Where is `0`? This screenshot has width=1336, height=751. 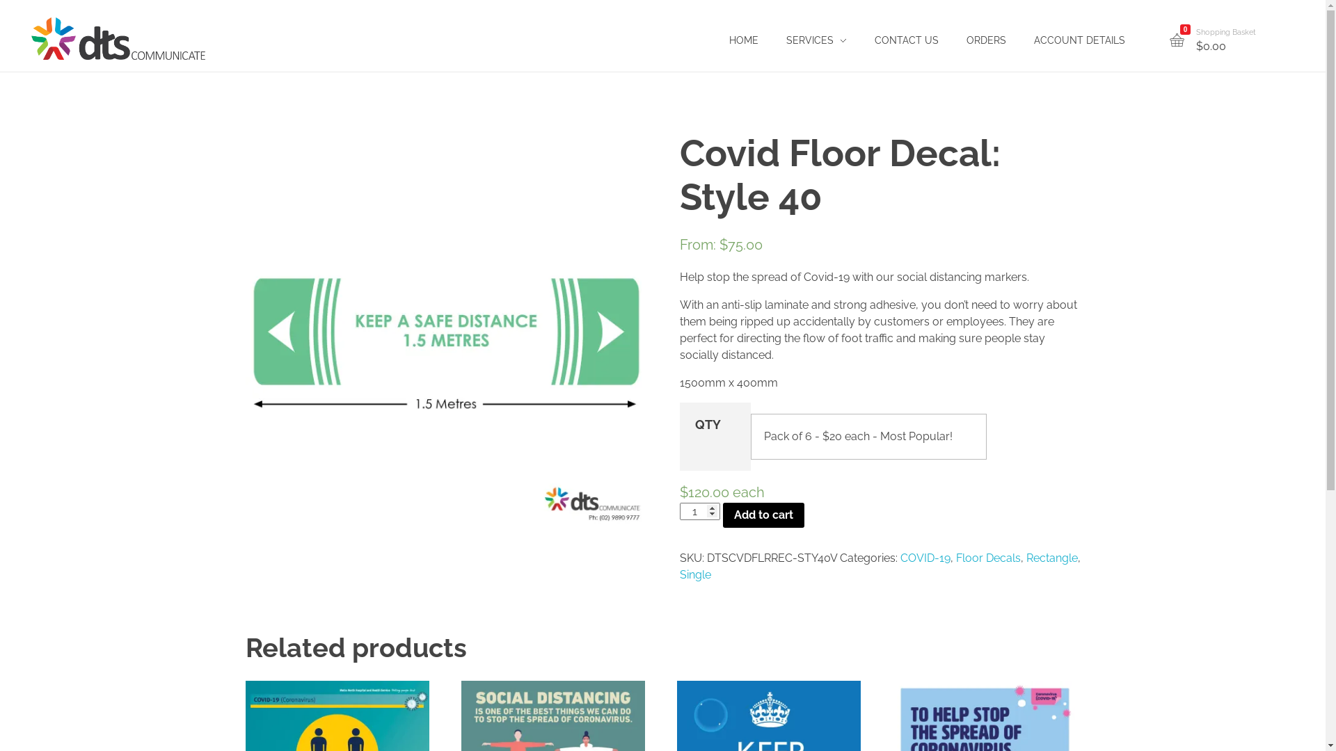
0 is located at coordinates (1177, 41).